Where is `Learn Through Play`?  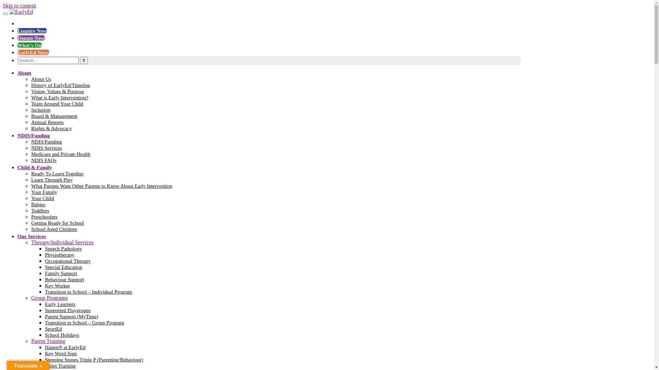
Learn Through Play is located at coordinates (52, 180).